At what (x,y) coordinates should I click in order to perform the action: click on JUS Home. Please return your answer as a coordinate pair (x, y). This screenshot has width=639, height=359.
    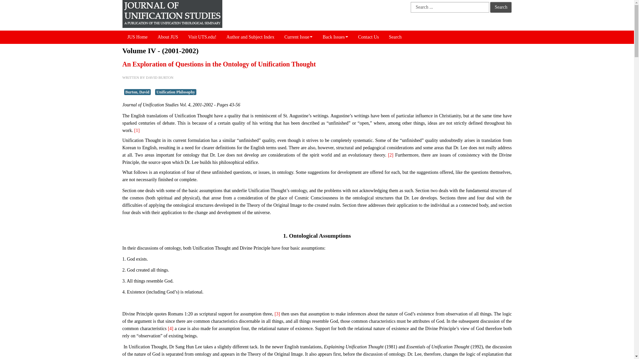
    Looking at the image, I should click on (137, 37).